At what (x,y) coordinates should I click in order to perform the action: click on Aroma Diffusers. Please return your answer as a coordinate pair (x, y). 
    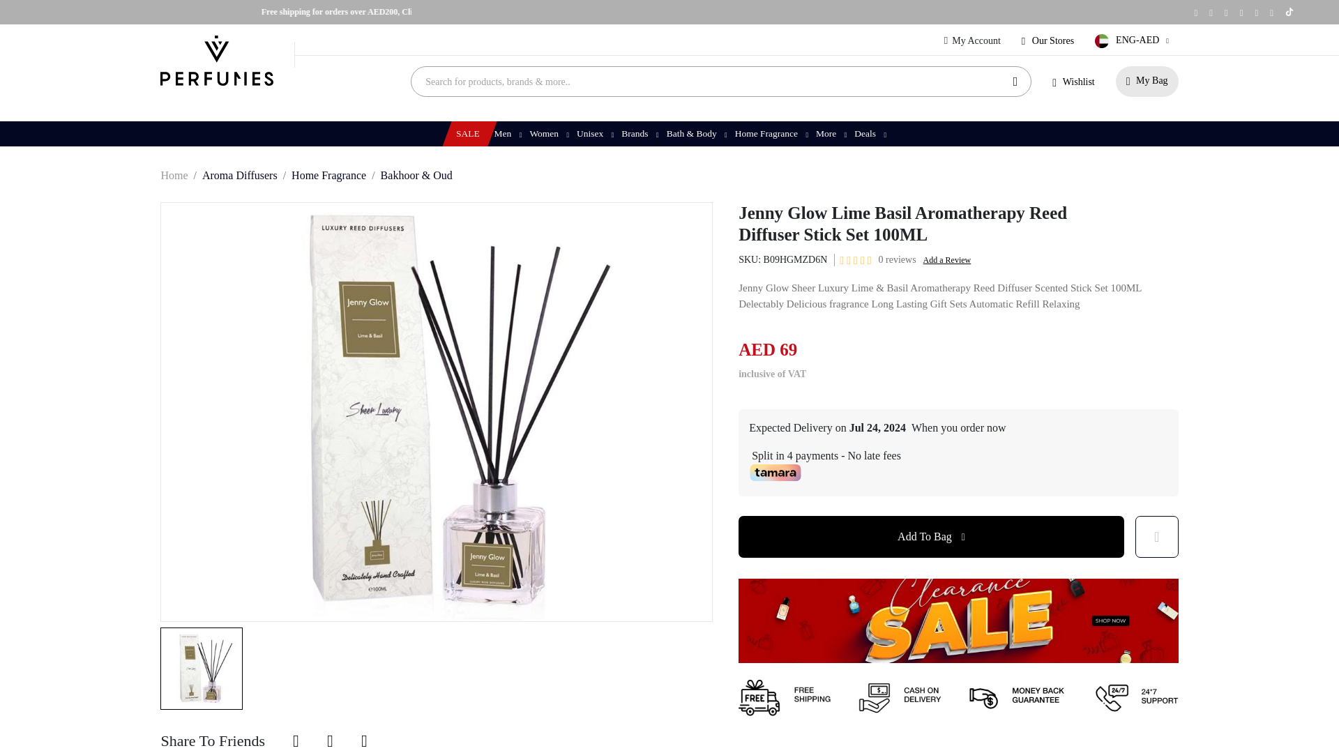
    Looking at the image, I should click on (239, 176).